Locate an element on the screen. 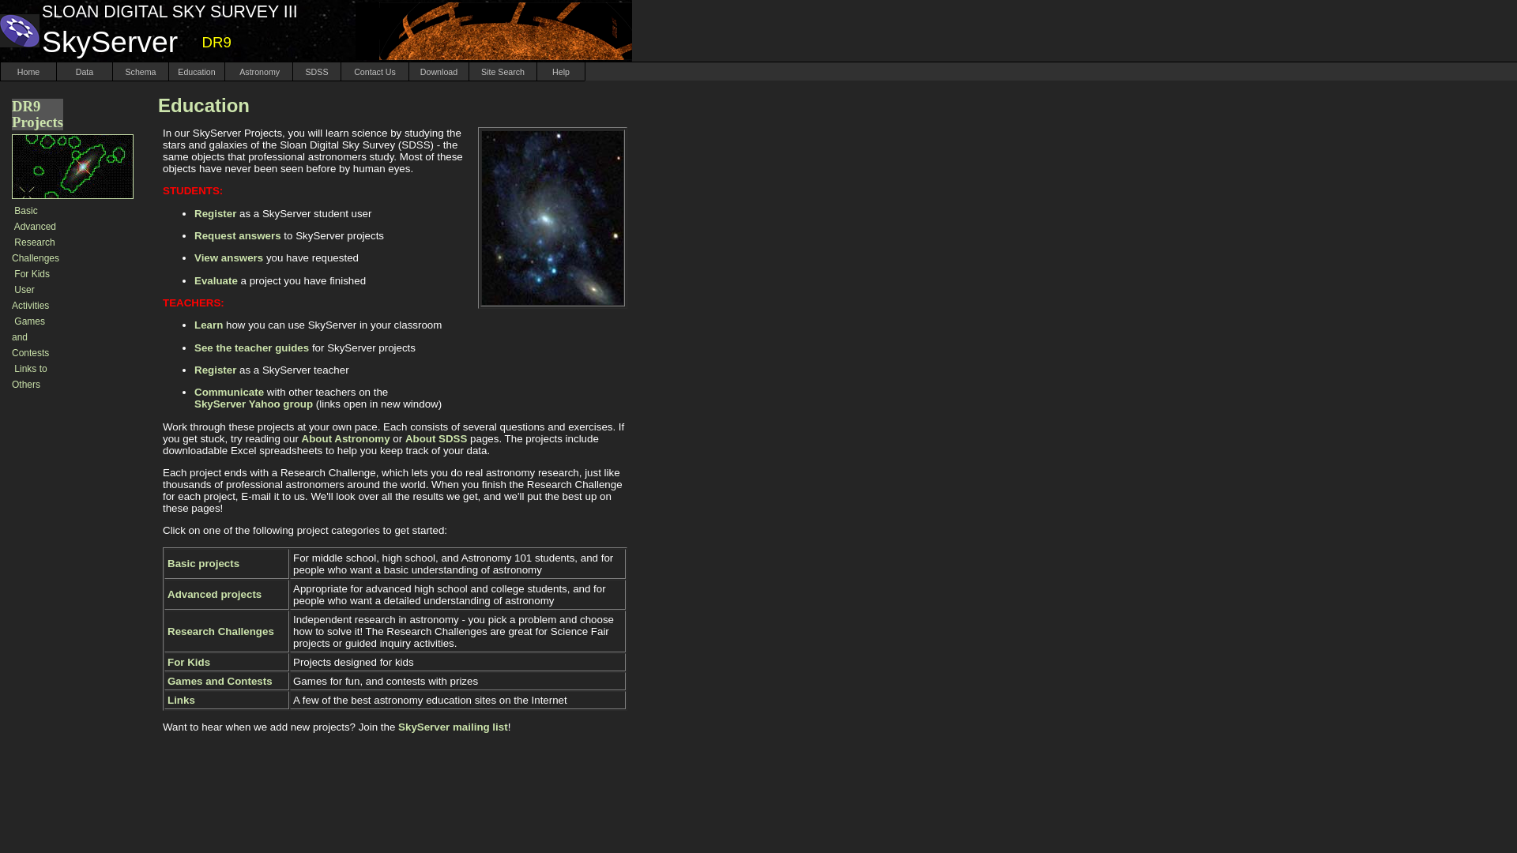    Education   is located at coordinates (196, 71).